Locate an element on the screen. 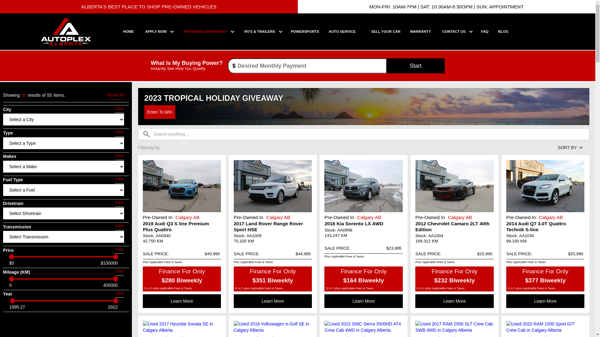 This screenshot has width=600, height=337. Learn More is located at coordinates (454, 301).